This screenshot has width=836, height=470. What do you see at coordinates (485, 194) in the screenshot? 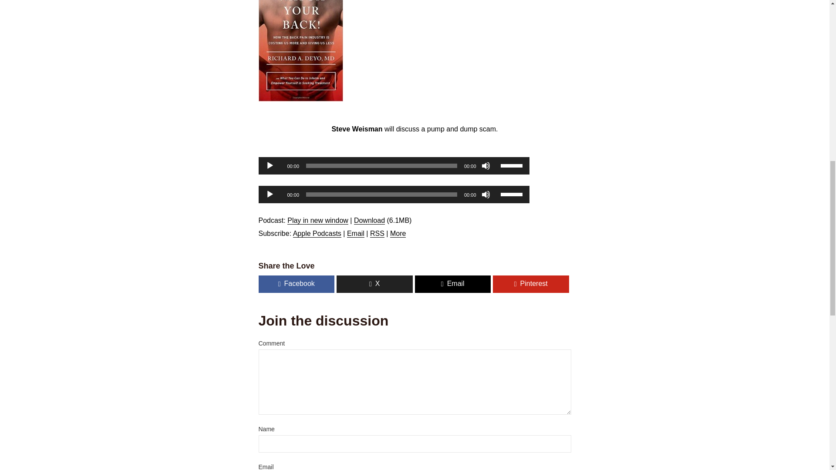
I see `Mute` at bounding box center [485, 194].